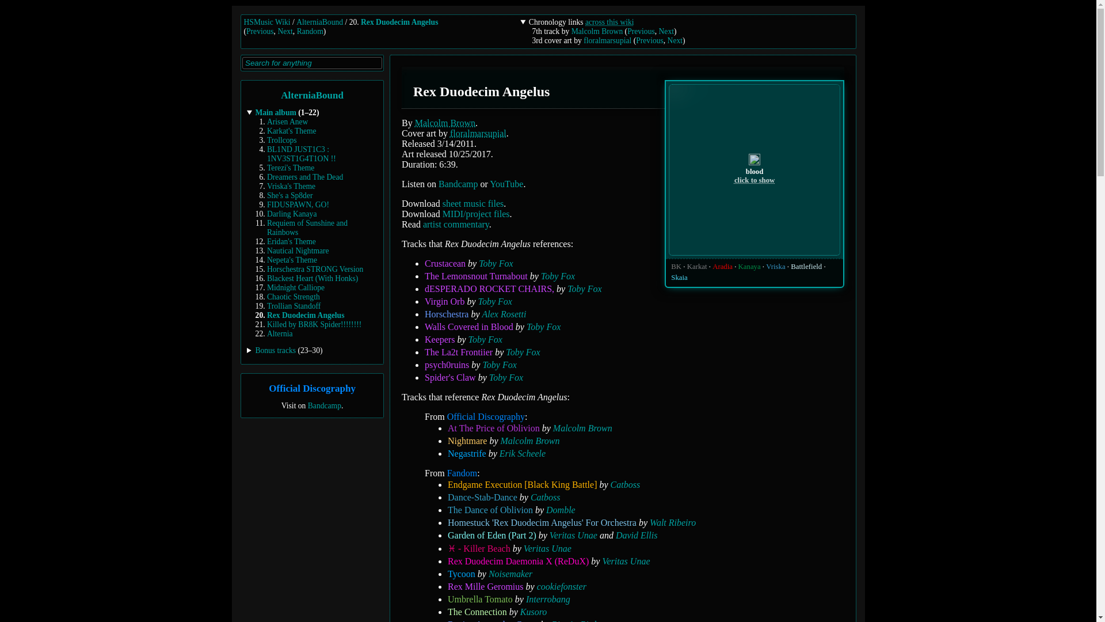 The image size is (1105, 622). I want to click on HSMusic Wiki, so click(267, 22).